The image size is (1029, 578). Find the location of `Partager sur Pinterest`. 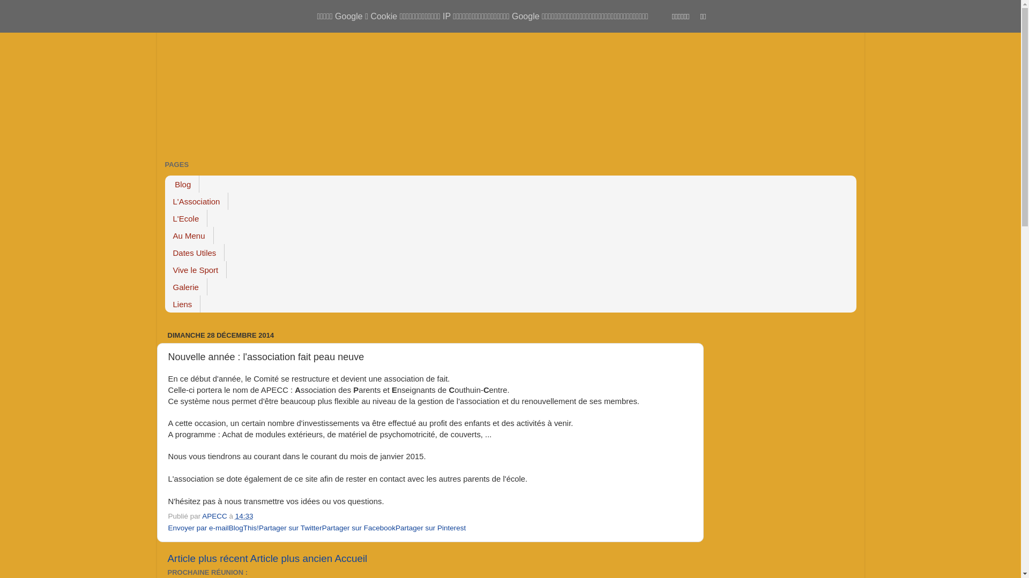

Partager sur Pinterest is located at coordinates (431, 528).